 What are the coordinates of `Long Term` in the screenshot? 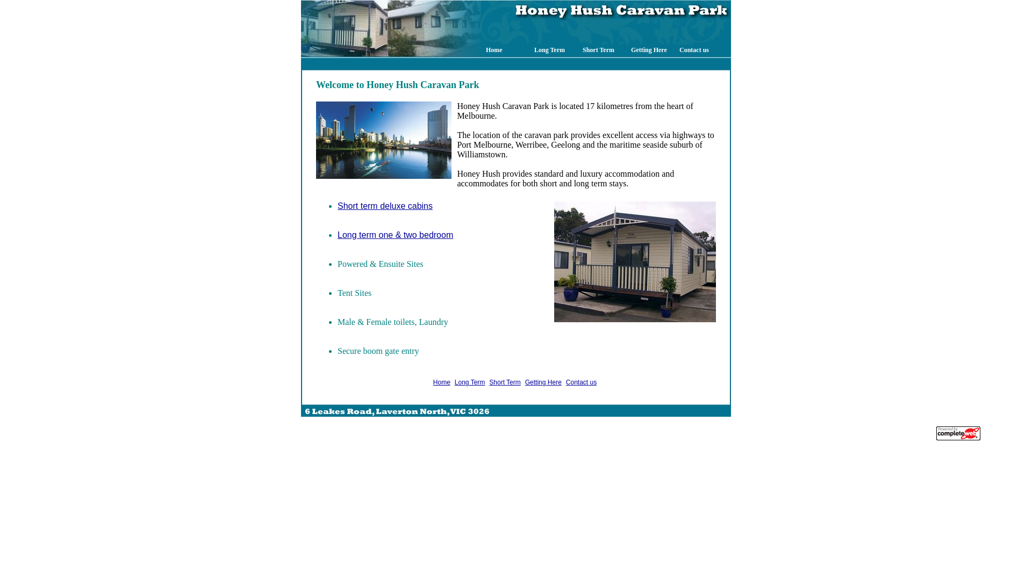 It's located at (470, 382).